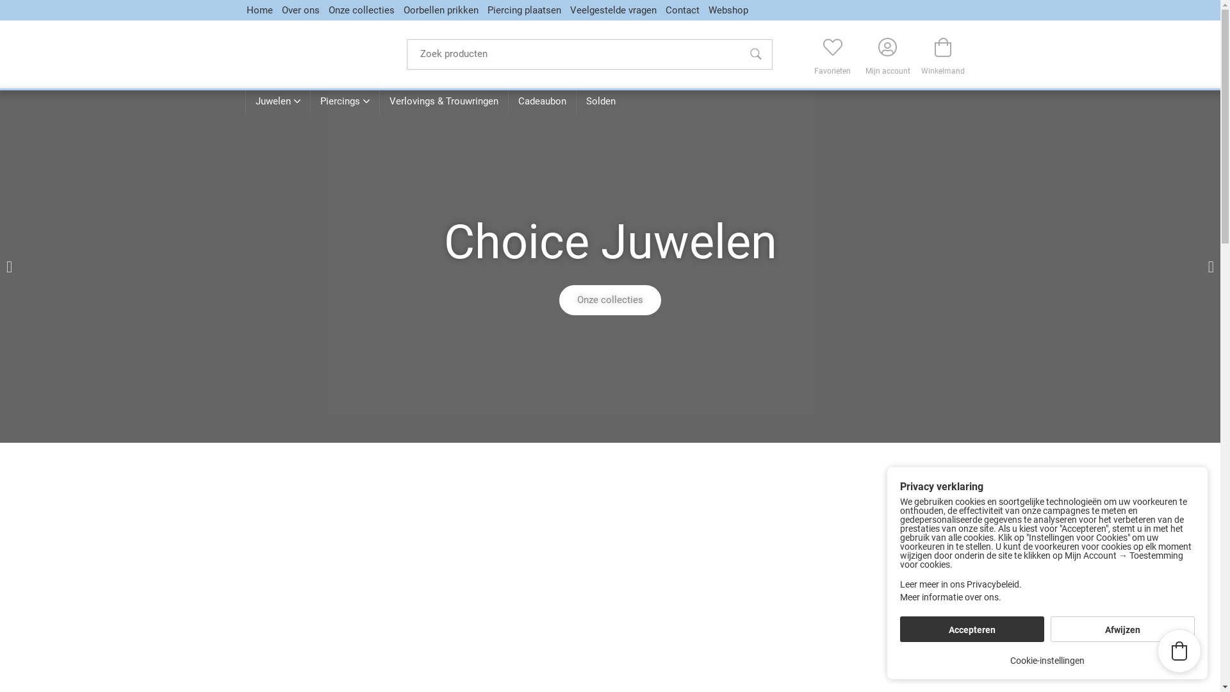  I want to click on Contact, so click(682, 10).